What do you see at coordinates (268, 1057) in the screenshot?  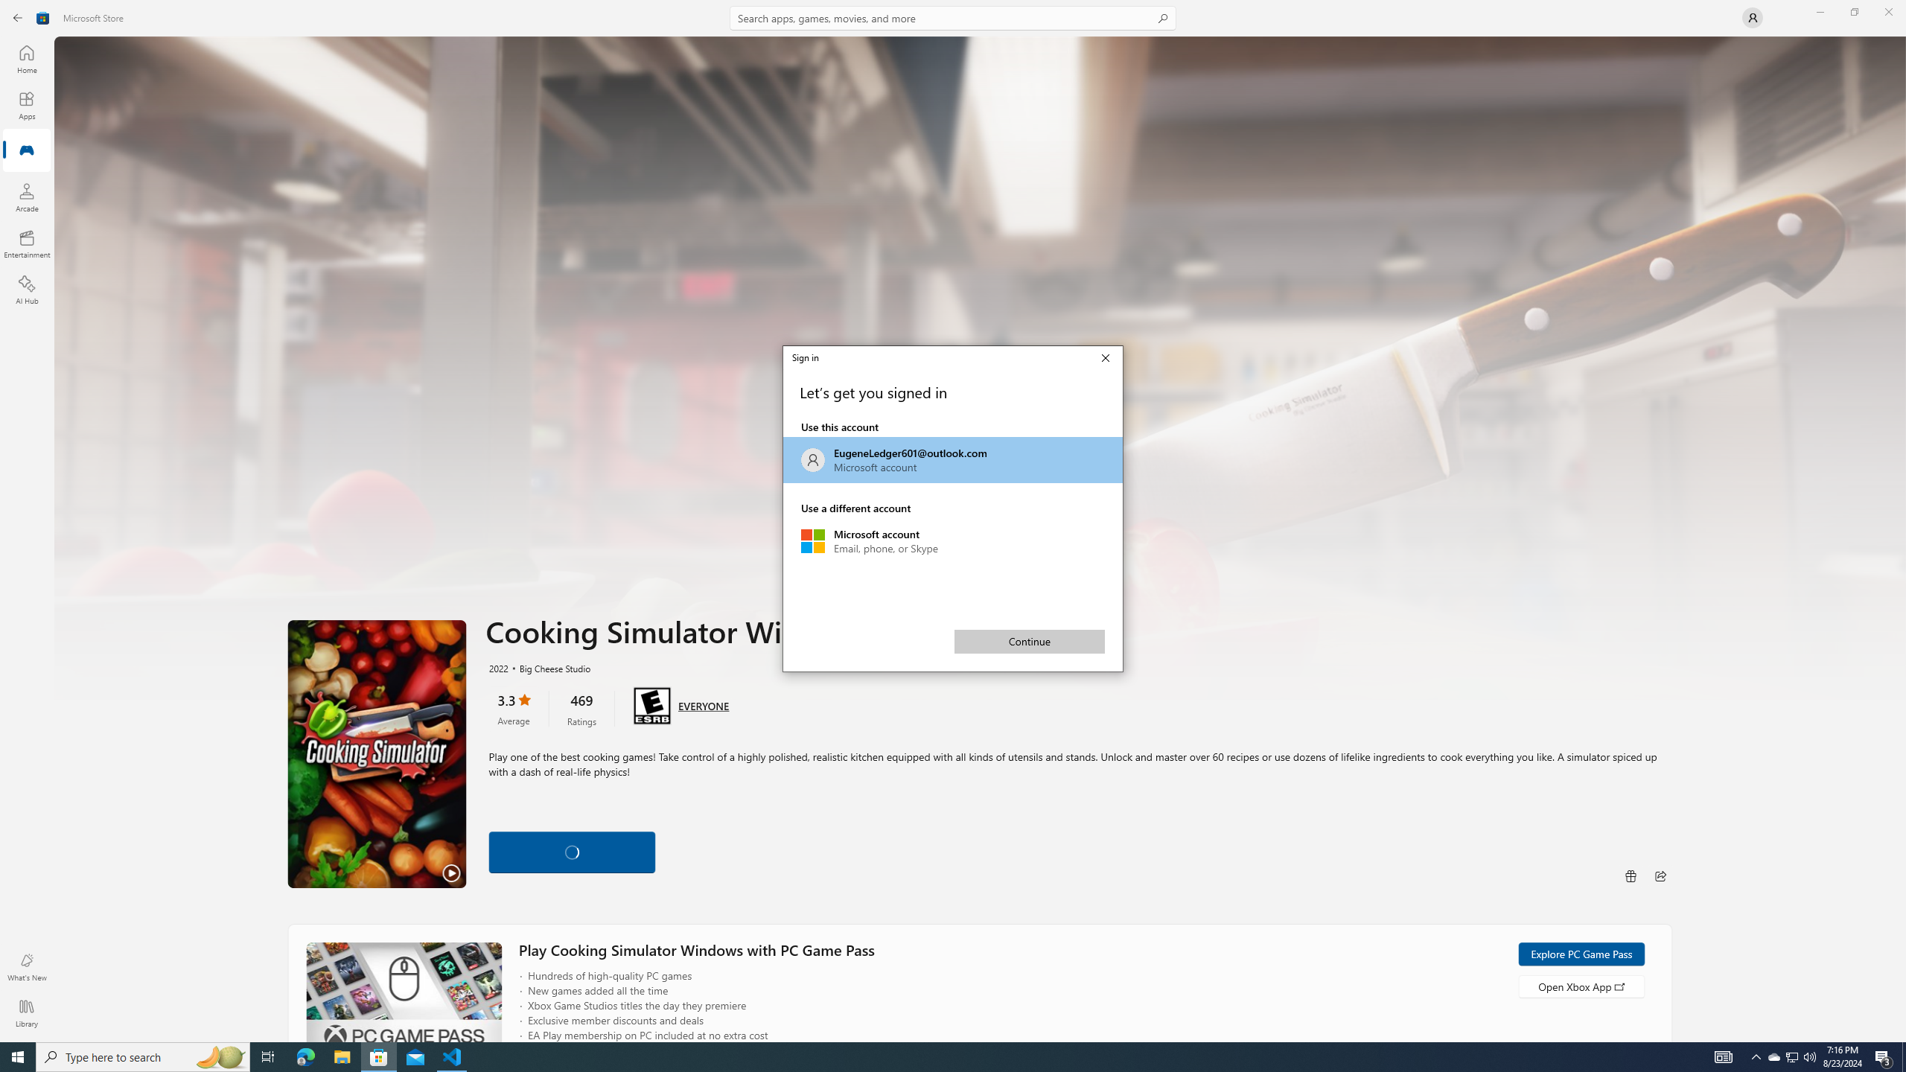 I see `Microsoft Edge` at bounding box center [268, 1057].